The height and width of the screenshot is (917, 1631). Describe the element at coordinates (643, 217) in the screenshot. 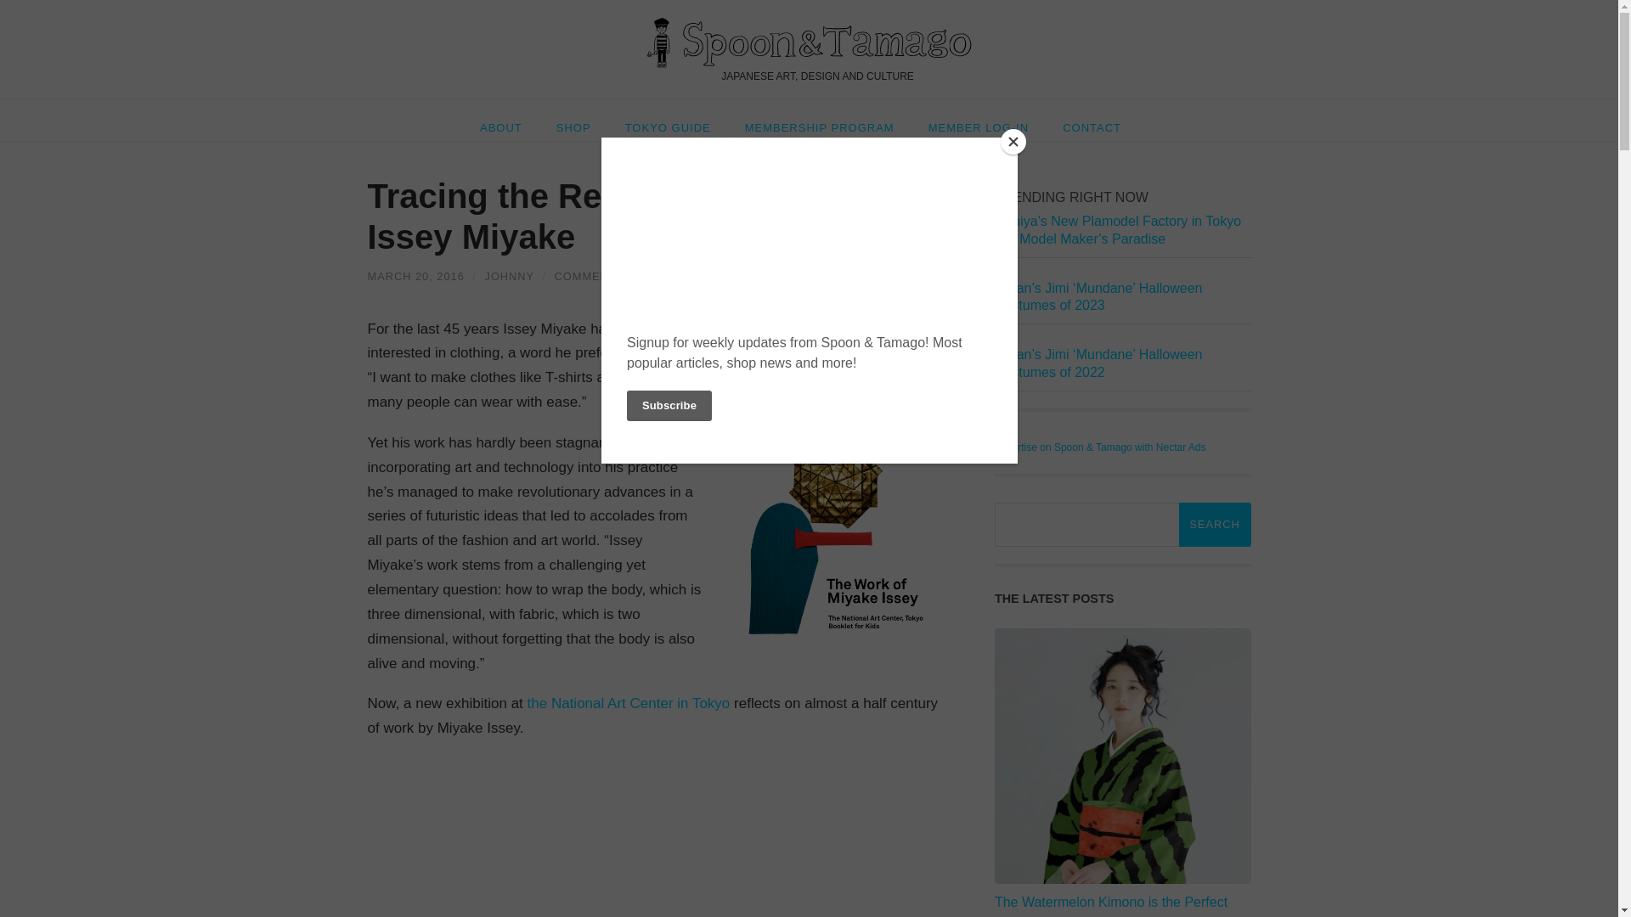

I see `Tracing the Revolutionary Work of Issey Miyake` at that location.